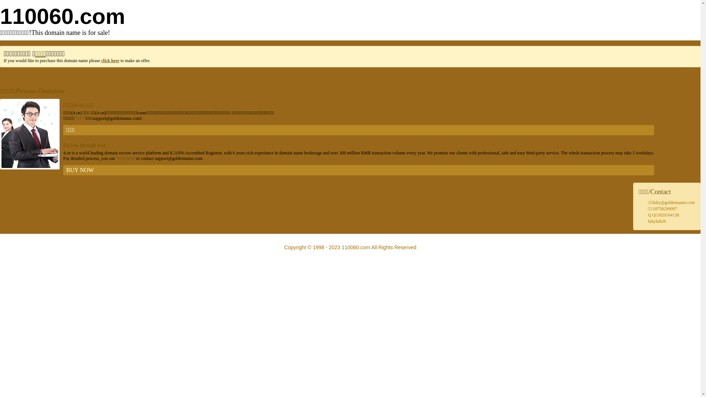  What do you see at coordinates (359, 170) in the screenshot?
I see `BUY NOW` at bounding box center [359, 170].